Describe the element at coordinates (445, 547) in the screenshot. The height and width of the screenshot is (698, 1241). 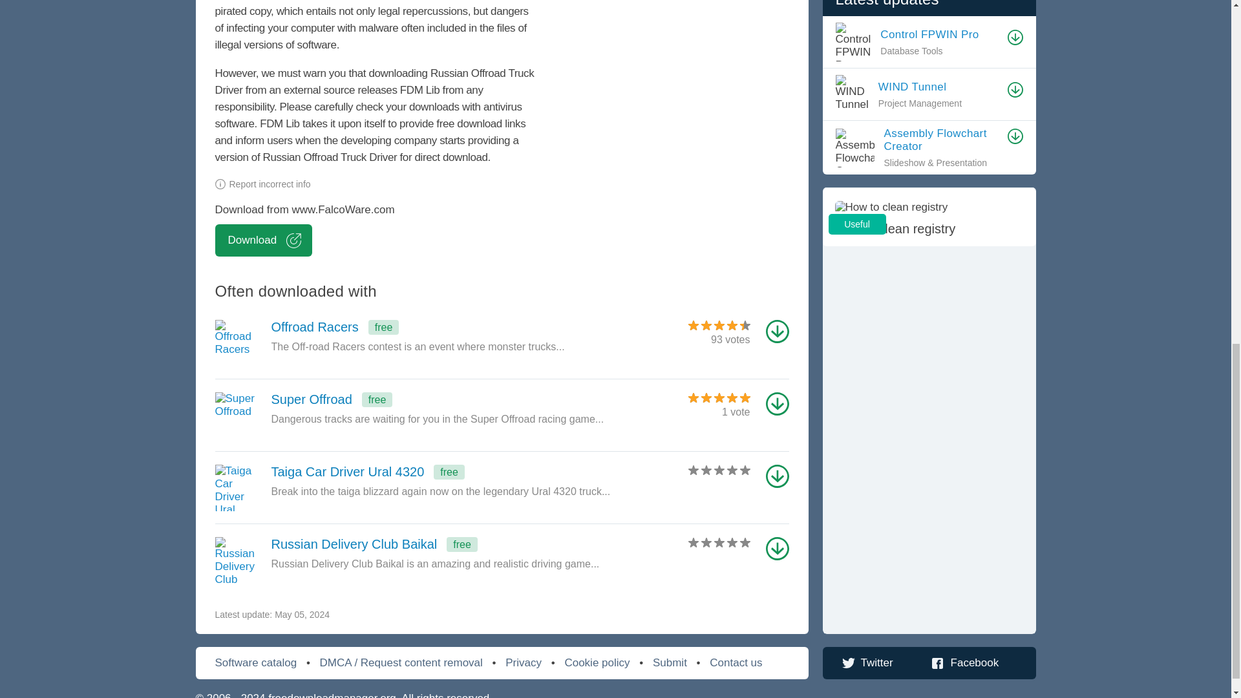
I see `Offroad Racers` at that location.